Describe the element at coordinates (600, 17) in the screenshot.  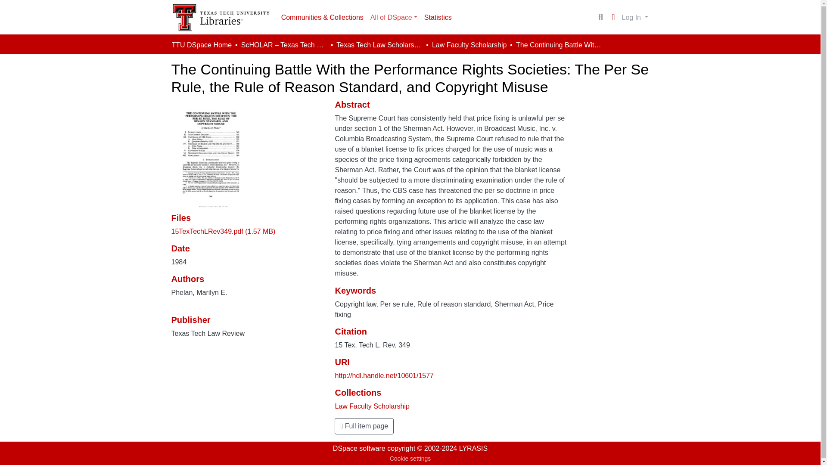
I see `Search` at that location.